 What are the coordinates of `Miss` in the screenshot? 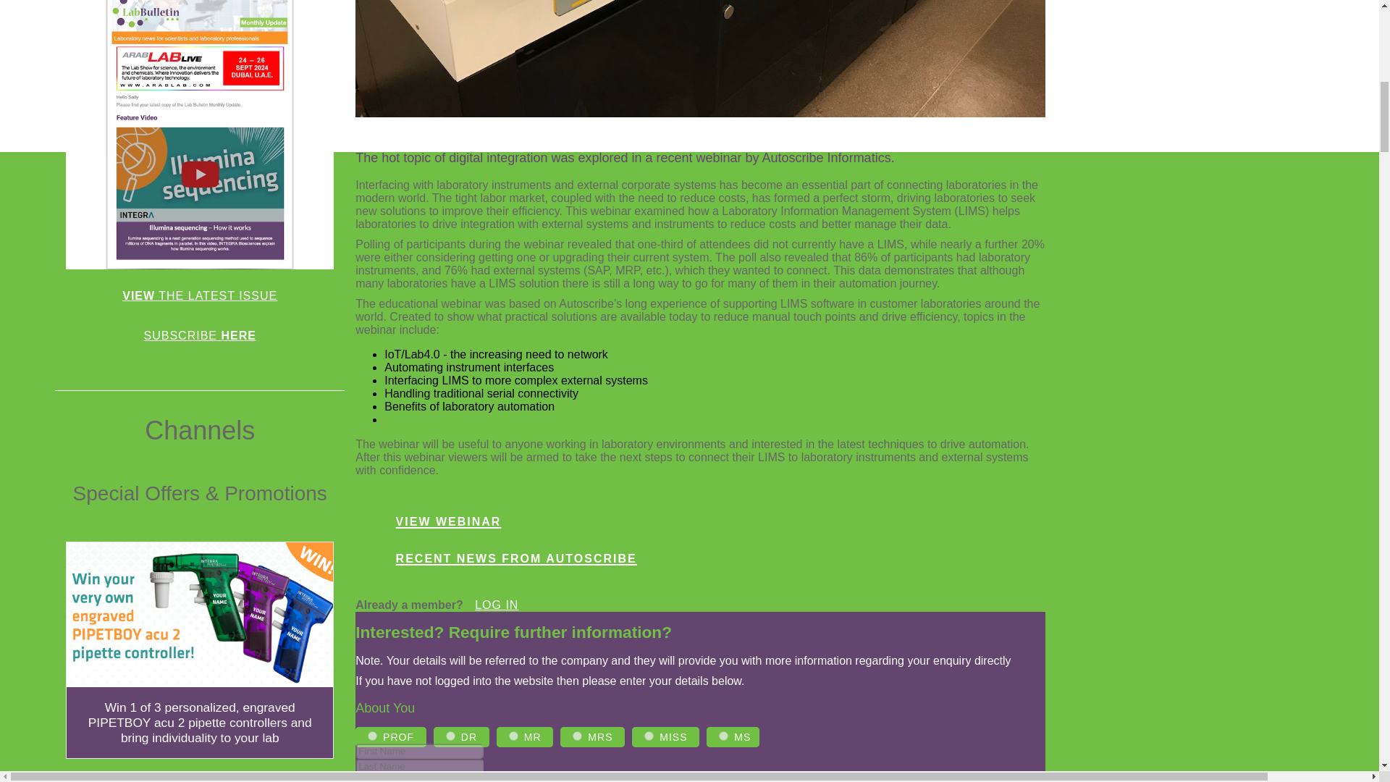 It's located at (649, 736).